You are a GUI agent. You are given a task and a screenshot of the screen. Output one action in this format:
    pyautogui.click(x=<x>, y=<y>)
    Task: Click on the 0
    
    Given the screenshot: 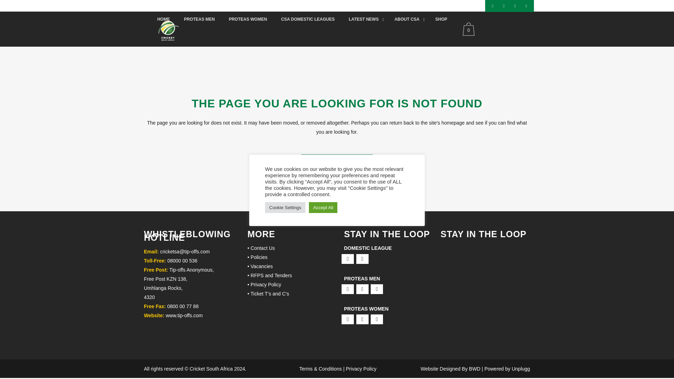 What is the action you would take?
    pyautogui.click(x=470, y=29)
    